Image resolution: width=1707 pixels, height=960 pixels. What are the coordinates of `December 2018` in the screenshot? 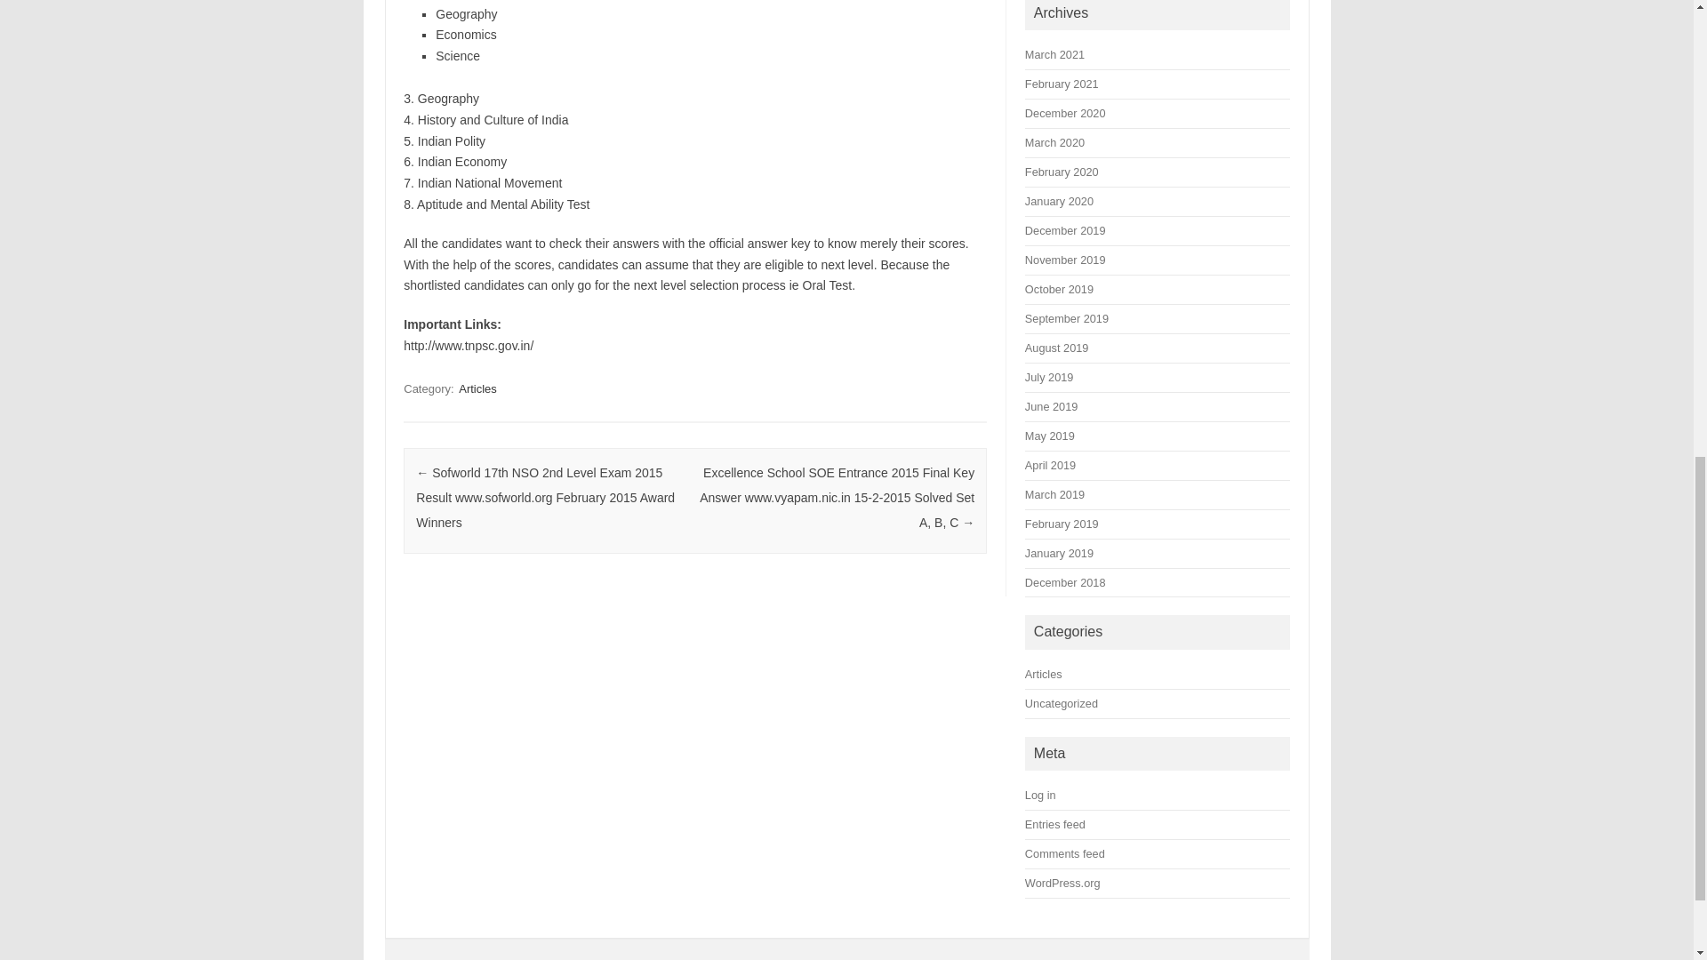 It's located at (1065, 583).